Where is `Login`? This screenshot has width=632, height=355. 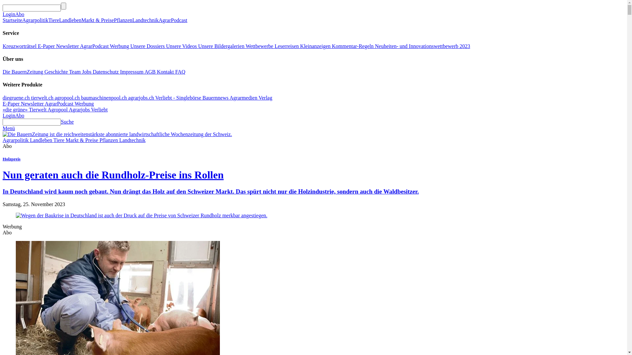 Login is located at coordinates (9, 116).